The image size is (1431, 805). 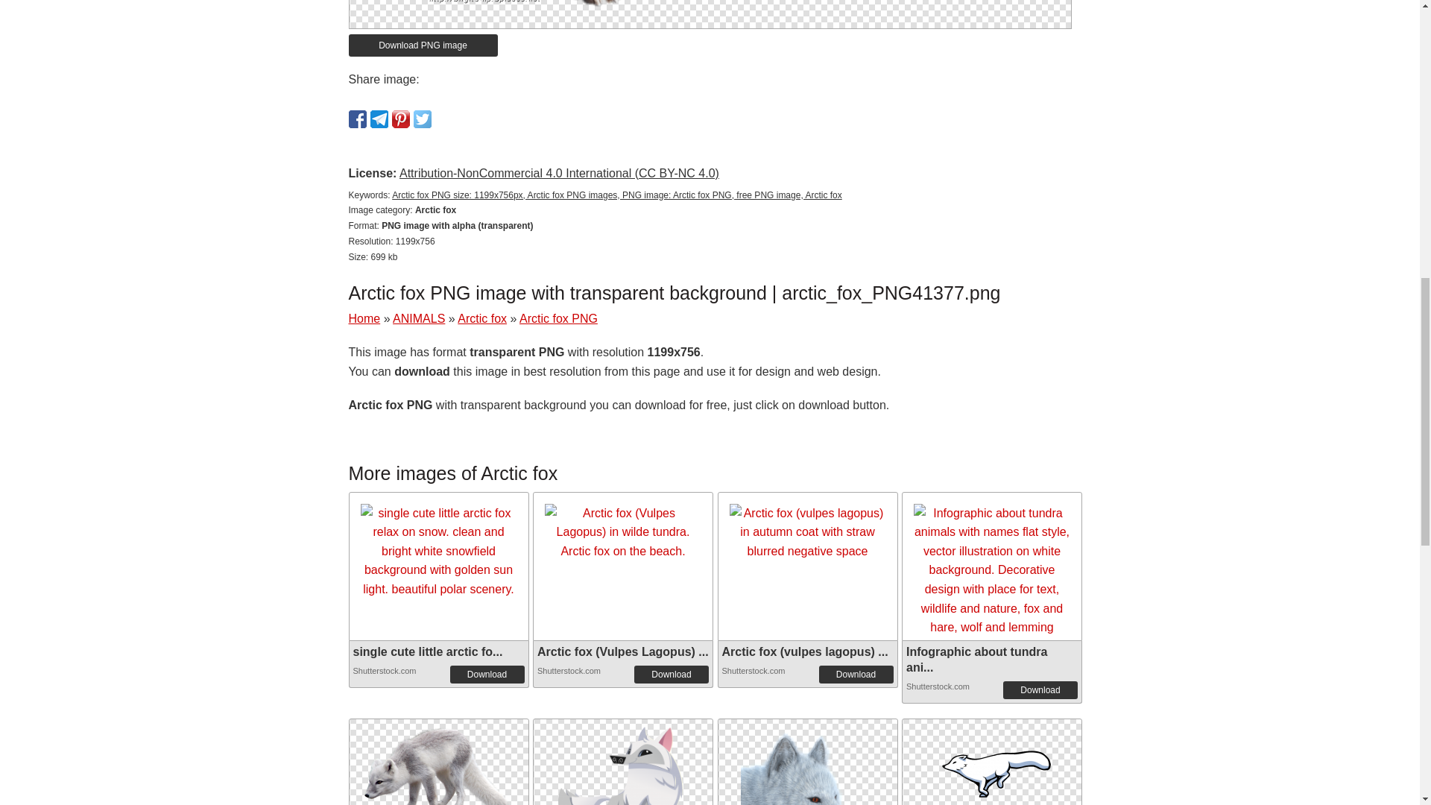 I want to click on Share in Telegram, so click(x=379, y=119).